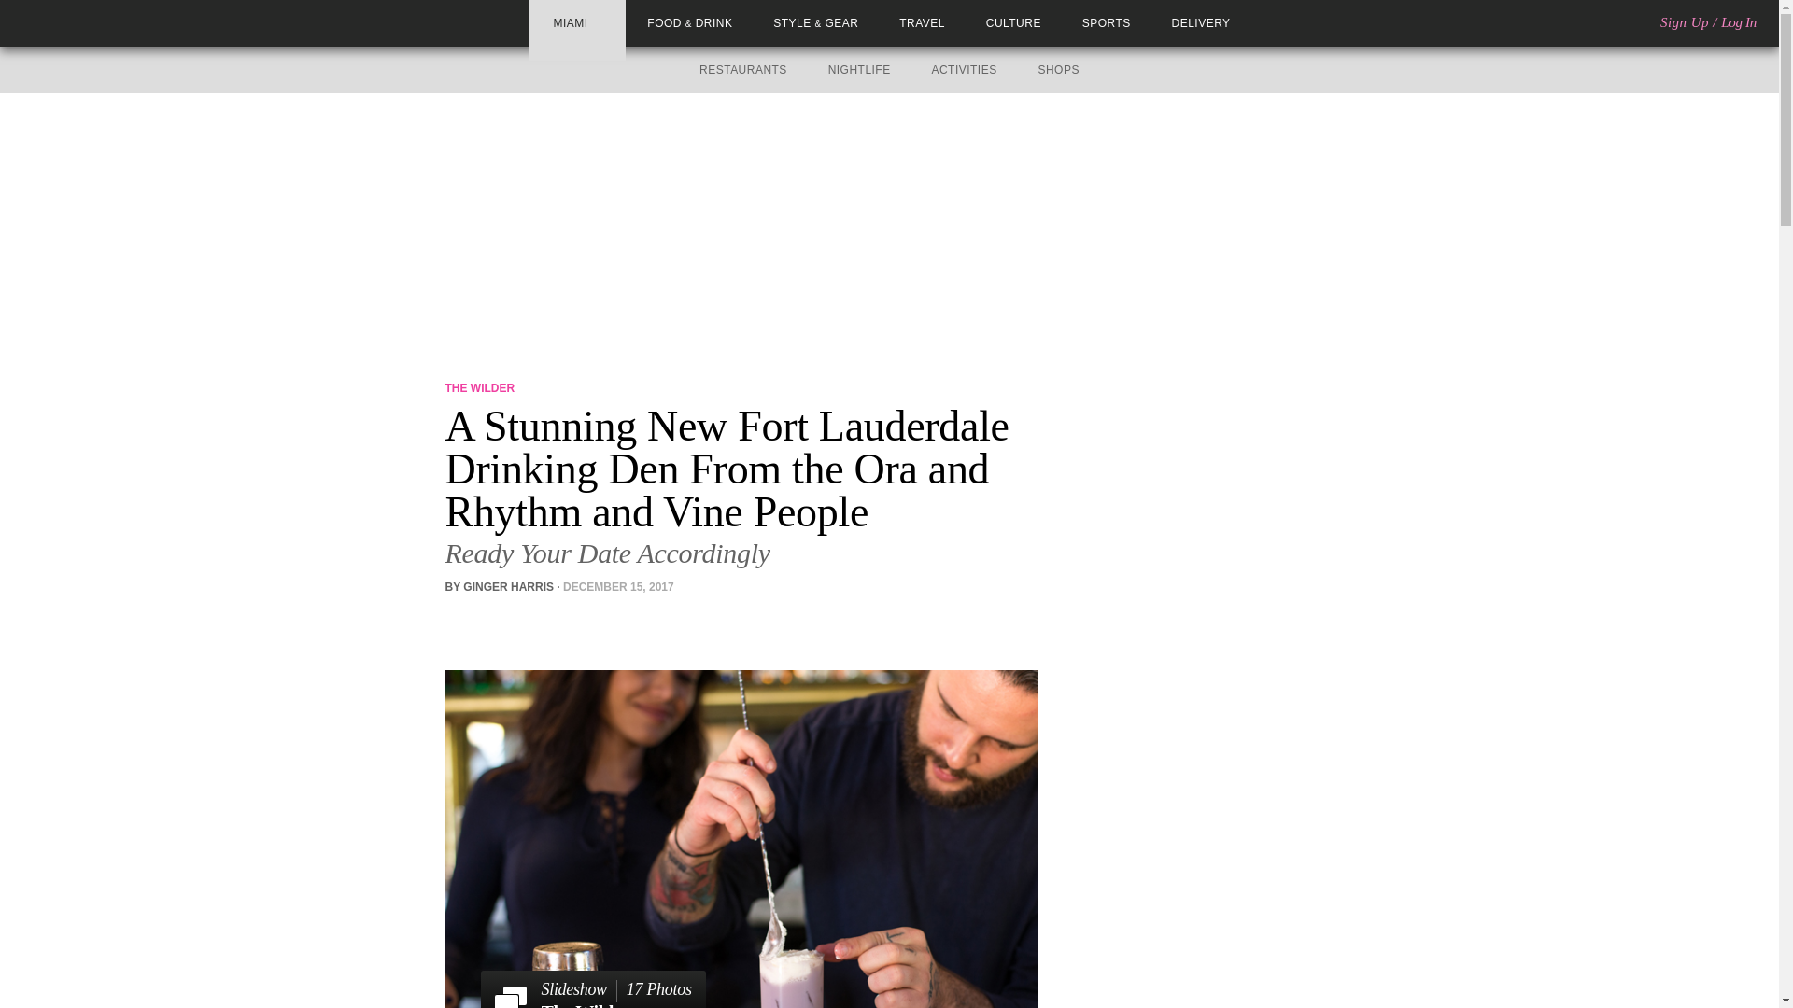 This screenshot has width=1793, height=1008. I want to click on NIGHTLIFE, so click(859, 70).